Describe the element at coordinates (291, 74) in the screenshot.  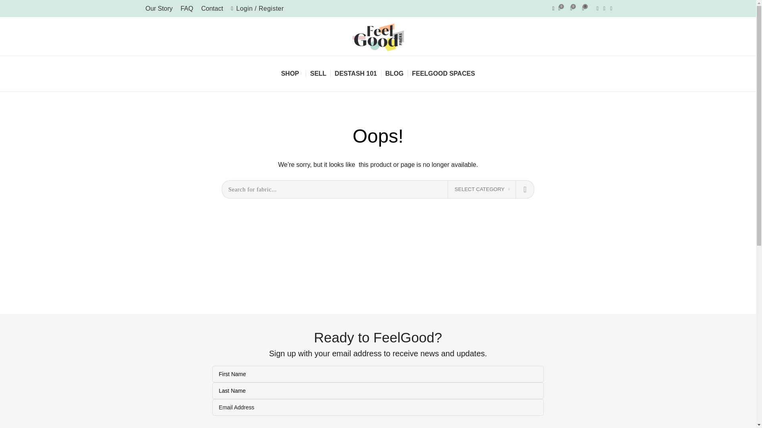
I see `SHOP` at that location.